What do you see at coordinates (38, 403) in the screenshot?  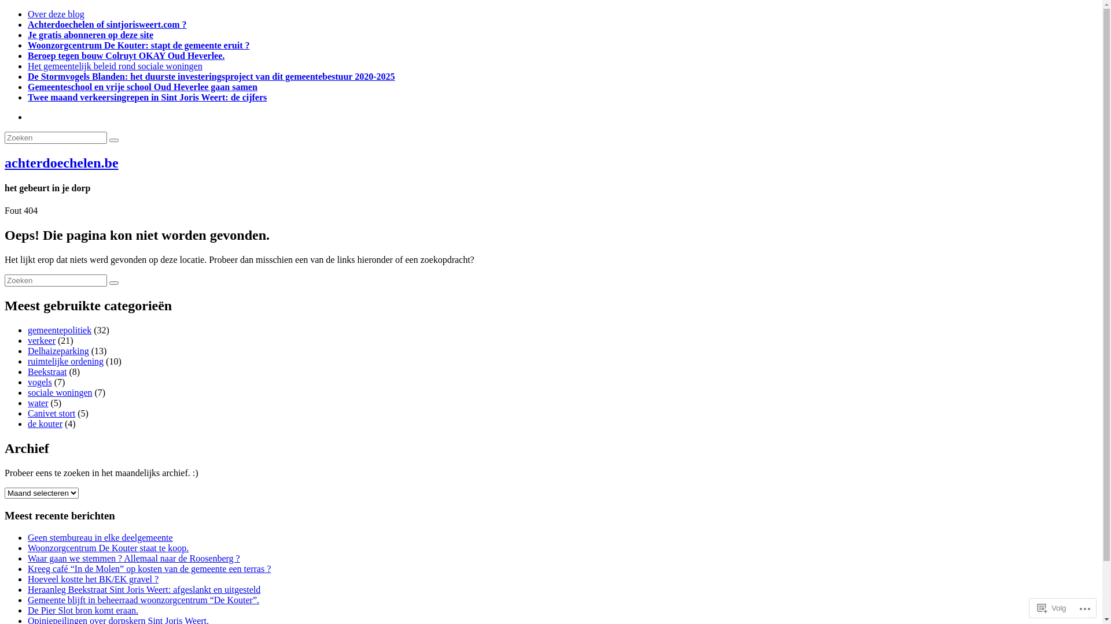 I see `water` at bounding box center [38, 403].